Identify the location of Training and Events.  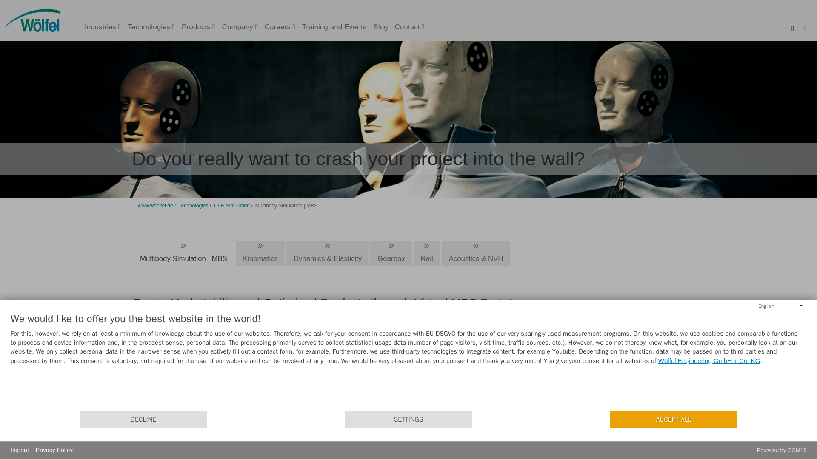
(334, 27).